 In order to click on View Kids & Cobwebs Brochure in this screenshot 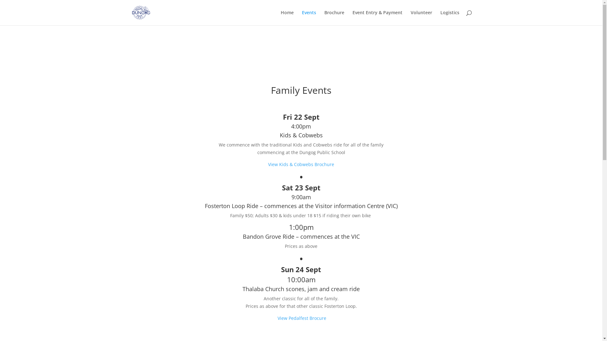, I will do `click(301, 164)`.